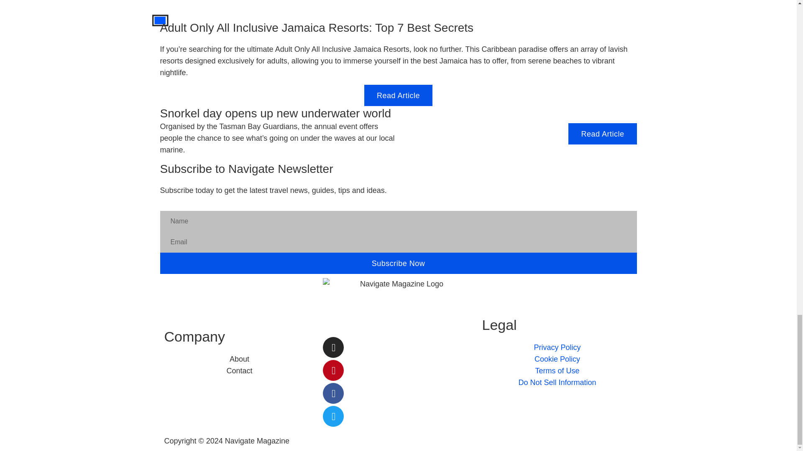 Image resolution: width=803 pixels, height=451 pixels. Describe the element at coordinates (160, 20) in the screenshot. I see `Take a Georgia Food Trip` at that location.